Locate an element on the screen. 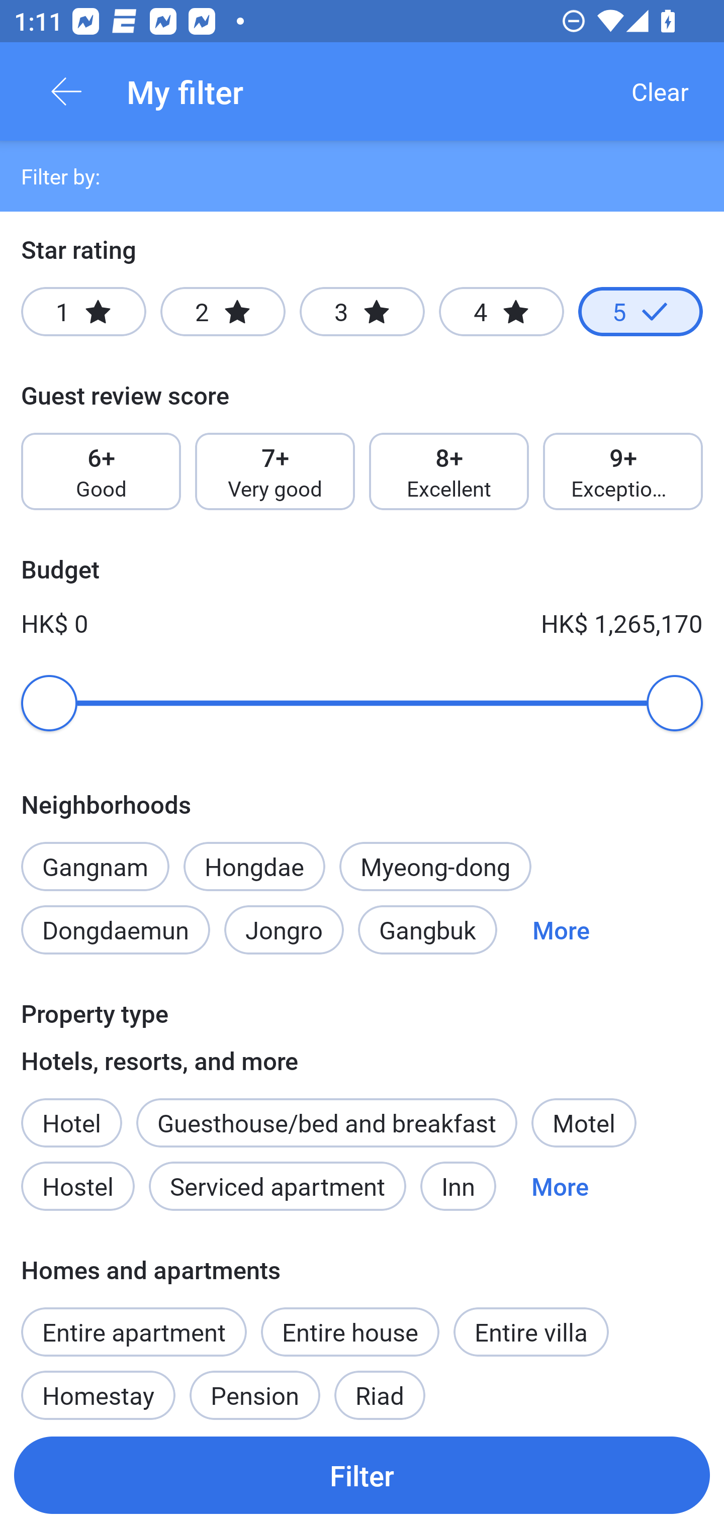 The width and height of the screenshot is (724, 1528). Hostel is located at coordinates (77, 1186).